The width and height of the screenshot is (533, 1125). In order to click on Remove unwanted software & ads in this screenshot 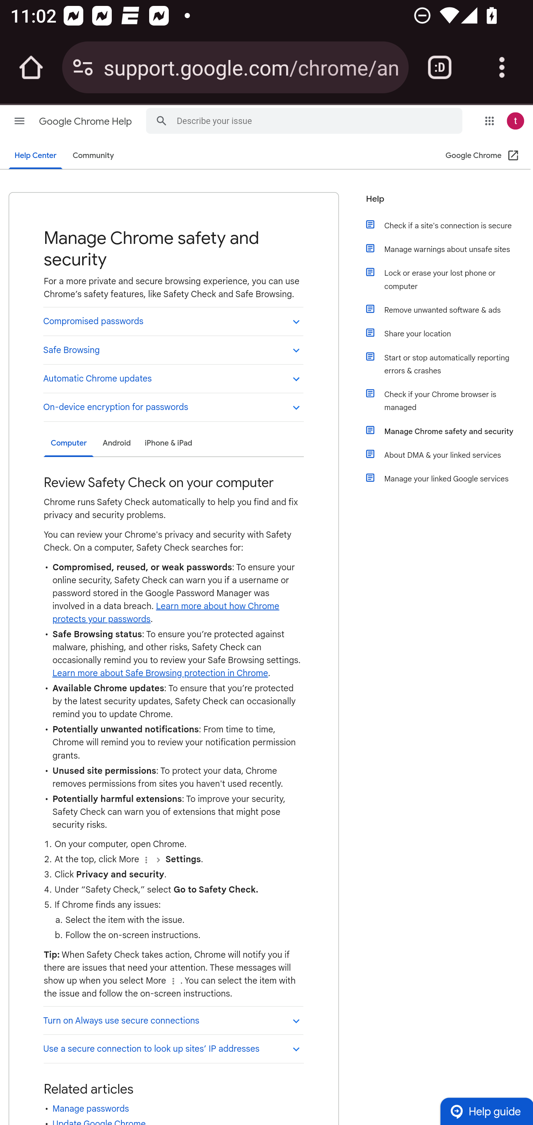, I will do `click(449, 310)`.